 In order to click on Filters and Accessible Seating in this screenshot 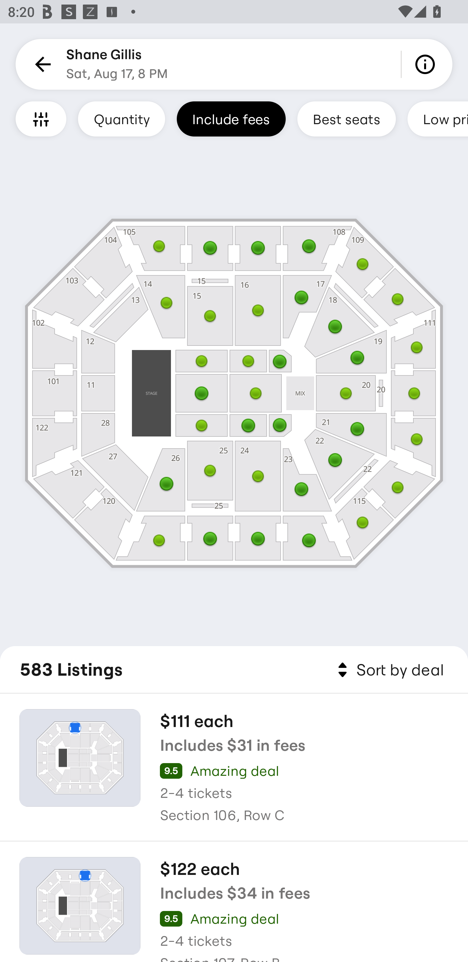, I will do `click(41, 119)`.